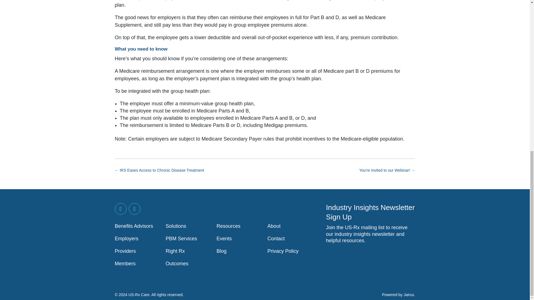 This screenshot has height=300, width=534. I want to click on About, so click(274, 226).